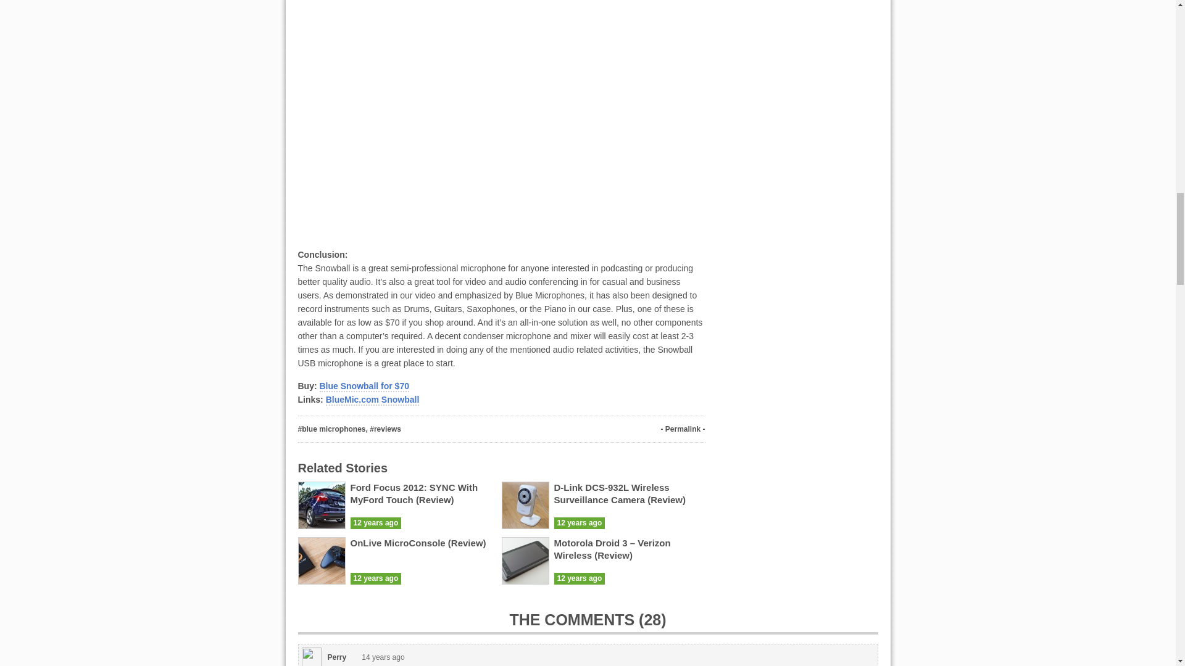 This screenshot has width=1185, height=666. What do you see at coordinates (388, 429) in the screenshot?
I see `reviews` at bounding box center [388, 429].